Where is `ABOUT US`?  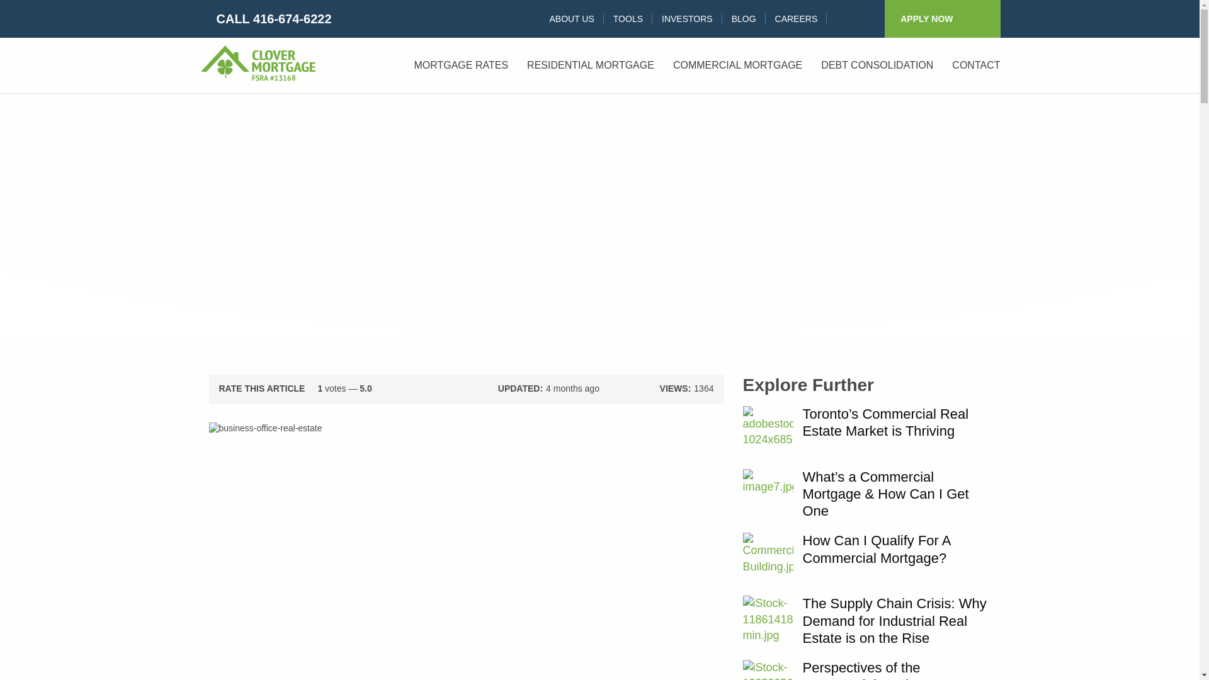
ABOUT US is located at coordinates (571, 18).